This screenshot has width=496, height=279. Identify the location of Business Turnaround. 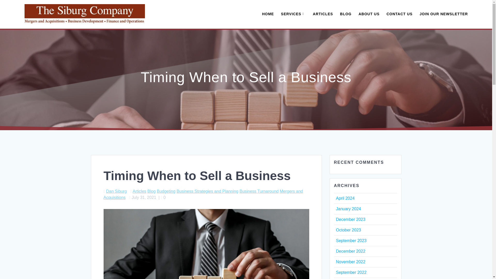
(259, 191).